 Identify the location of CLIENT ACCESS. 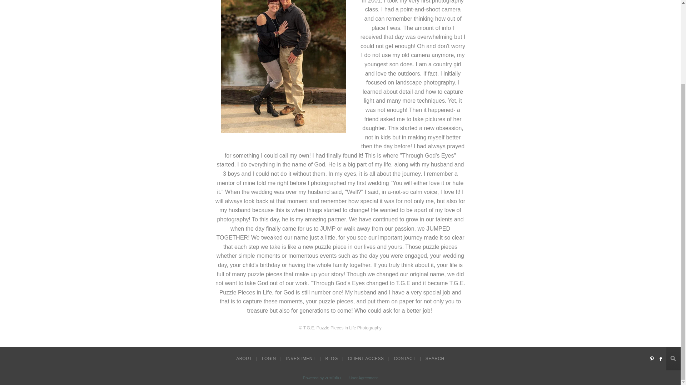
(367, 359).